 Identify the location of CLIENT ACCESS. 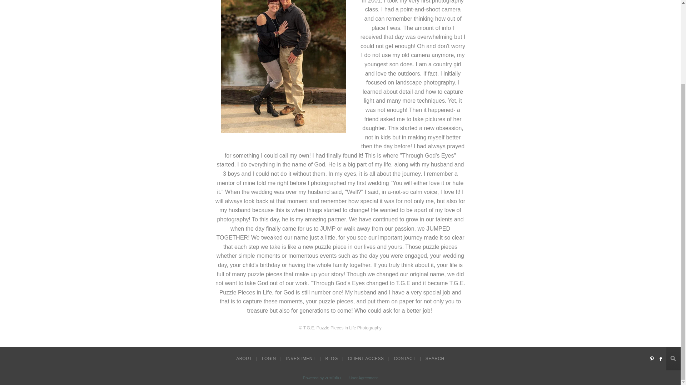
(367, 359).